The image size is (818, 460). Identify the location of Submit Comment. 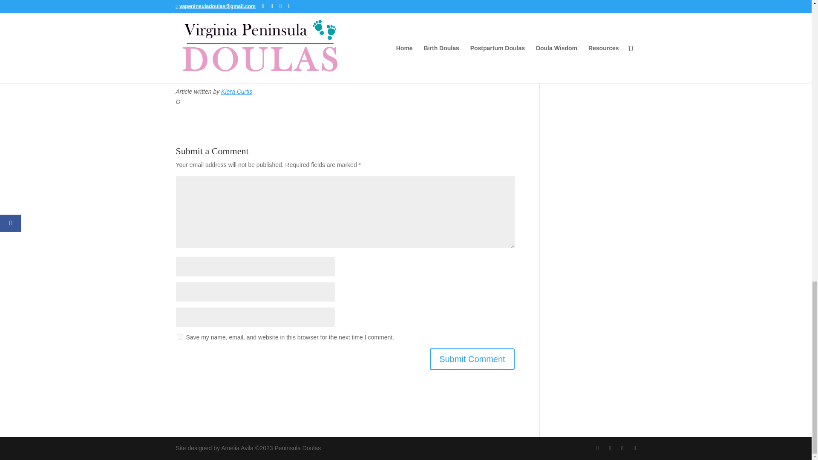
(472, 359).